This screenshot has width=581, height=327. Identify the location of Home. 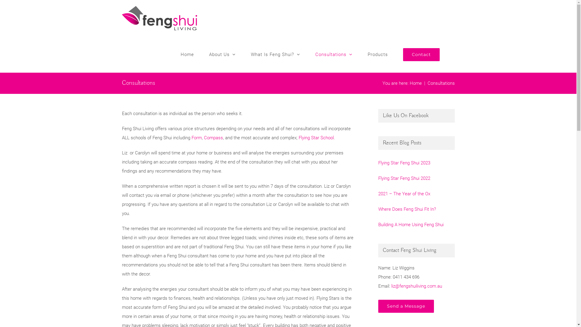
(416, 83).